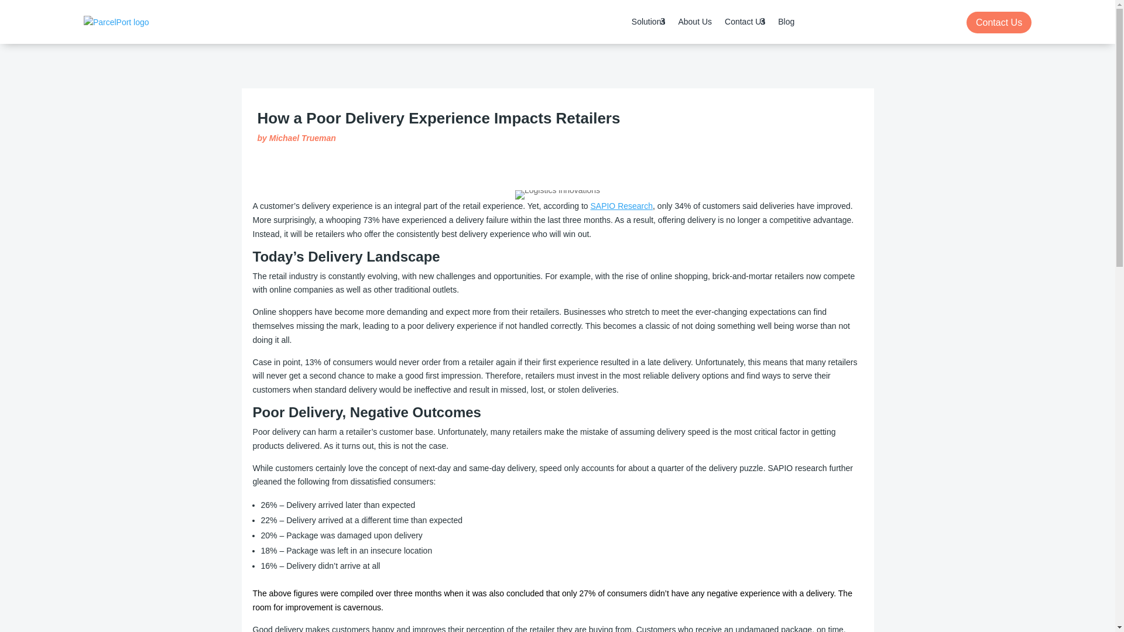  I want to click on Logistics innovations, so click(557, 195).